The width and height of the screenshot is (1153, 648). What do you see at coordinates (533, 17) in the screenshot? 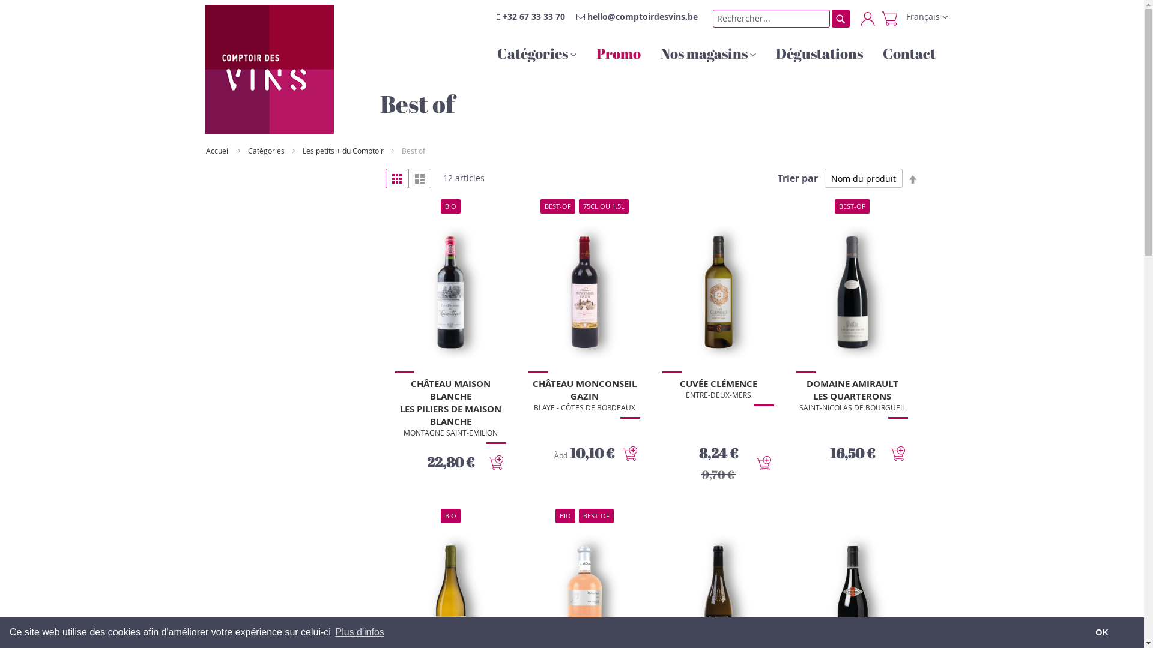
I see `+32 67 33 33 70` at bounding box center [533, 17].